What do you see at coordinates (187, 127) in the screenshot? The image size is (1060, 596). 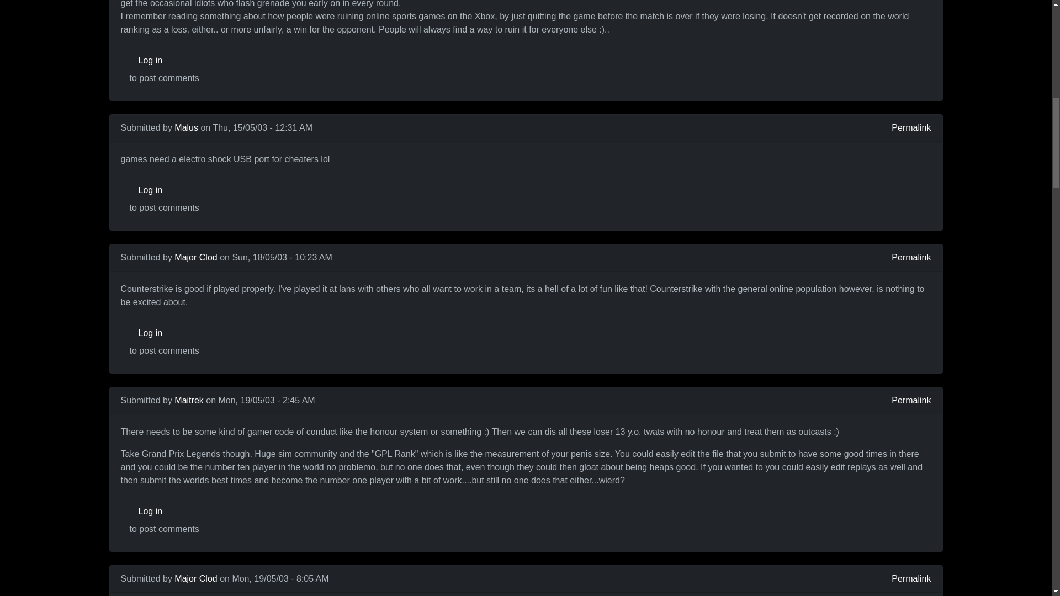 I see `View user profile.` at bounding box center [187, 127].